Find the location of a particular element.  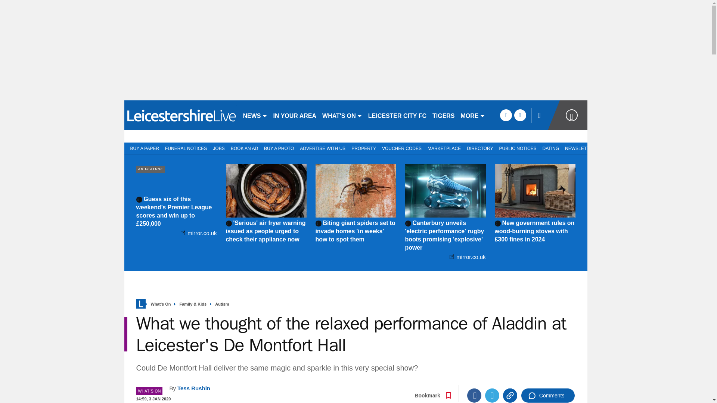

TIGERS is located at coordinates (444, 115).